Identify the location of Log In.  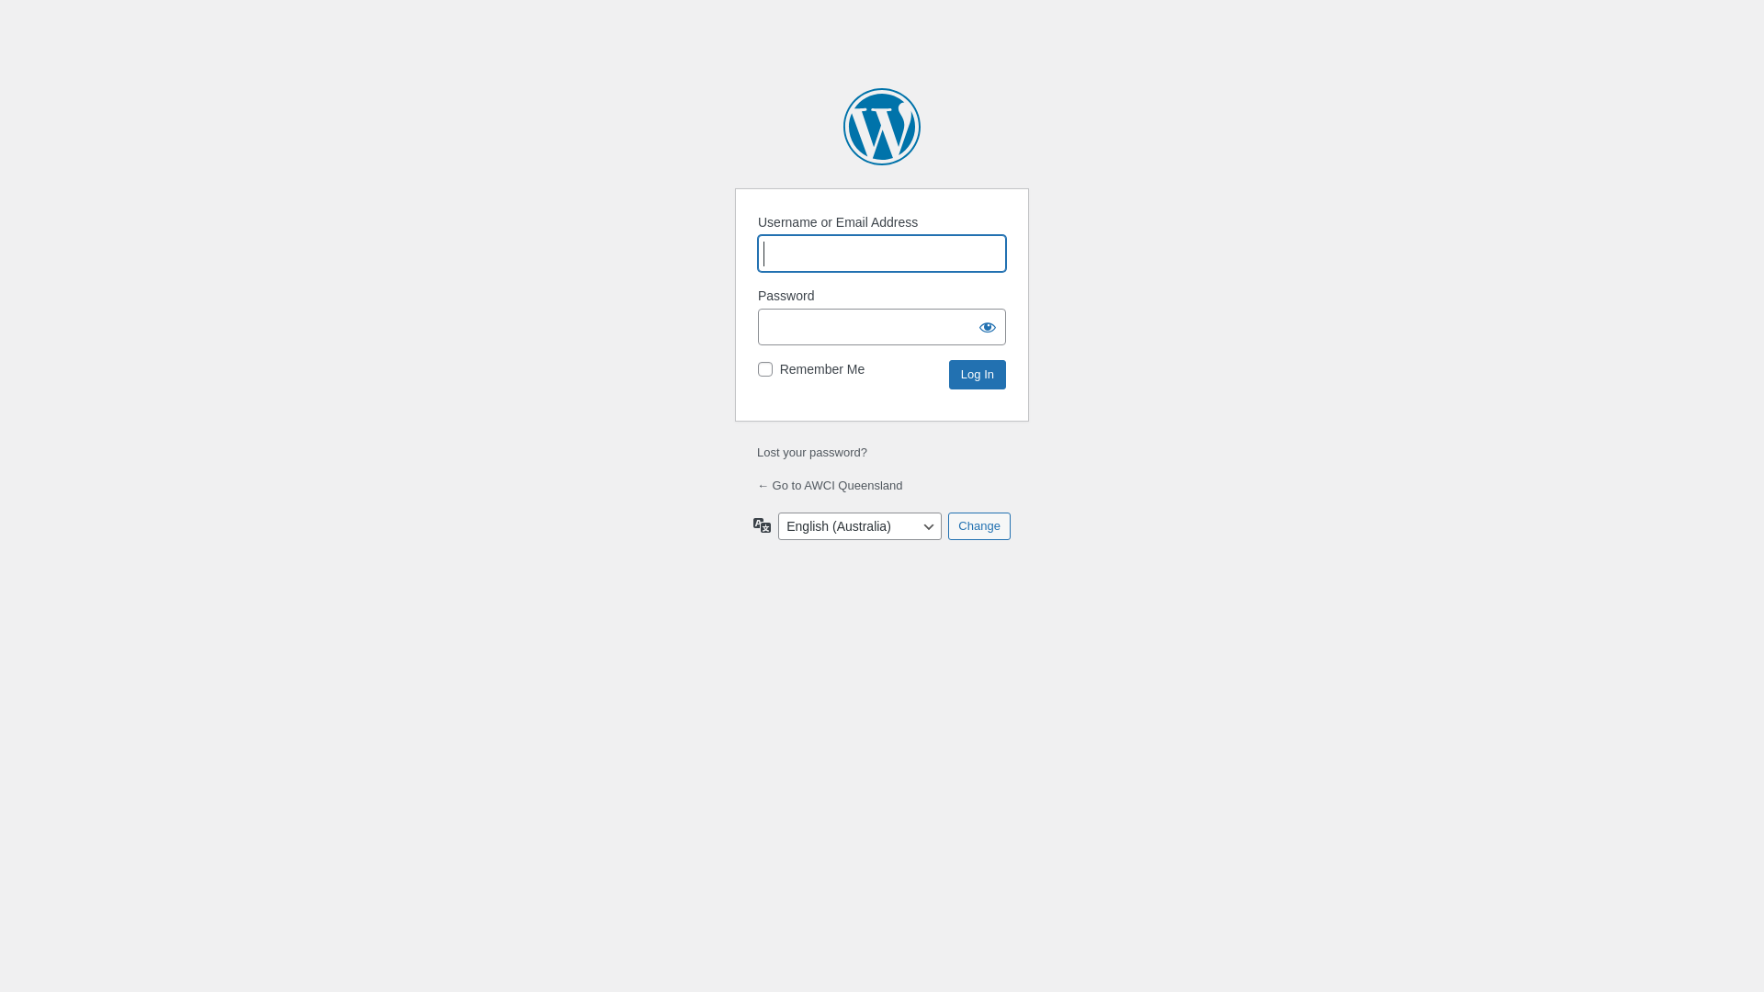
(978, 375).